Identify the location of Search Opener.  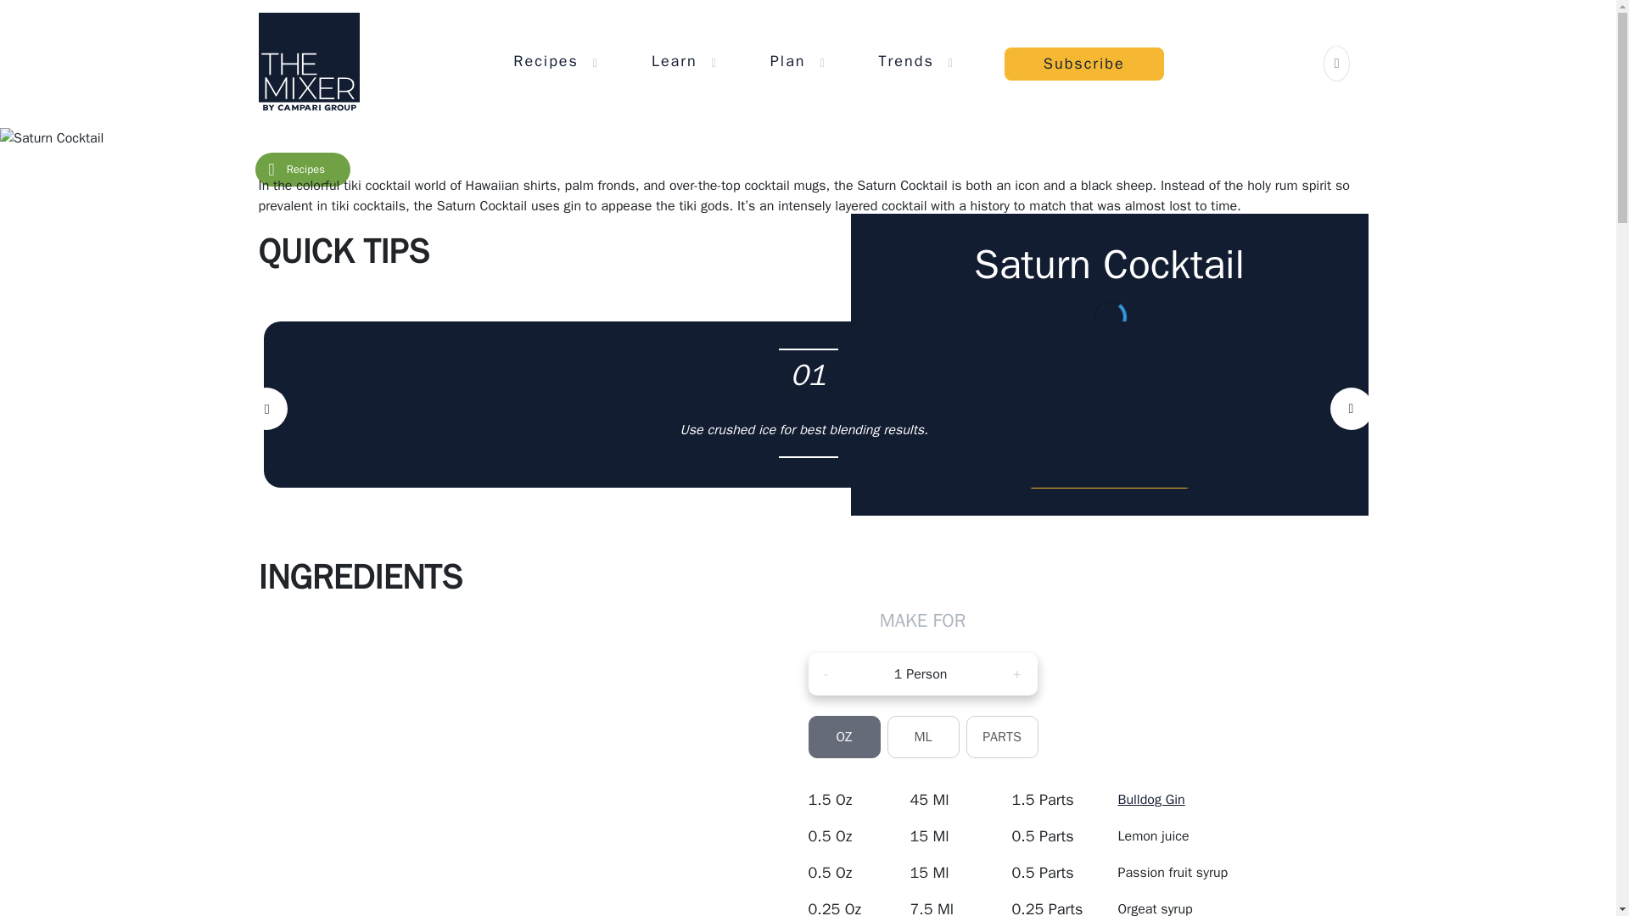
(1337, 63).